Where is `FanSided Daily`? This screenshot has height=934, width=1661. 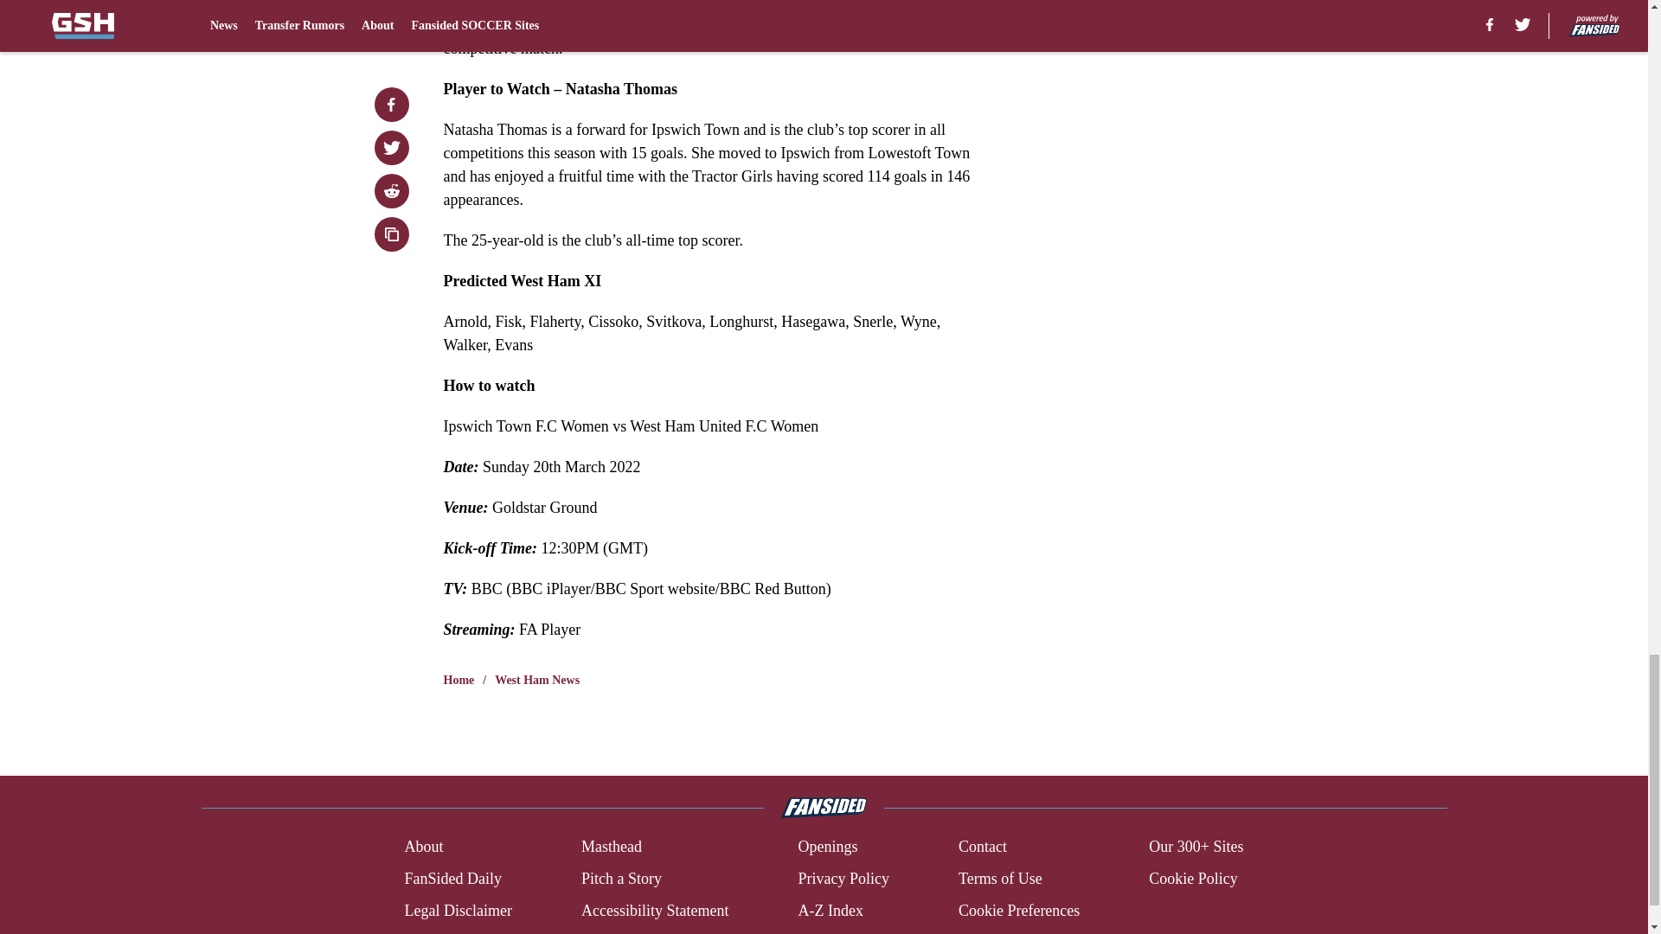 FanSided Daily is located at coordinates (452, 879).